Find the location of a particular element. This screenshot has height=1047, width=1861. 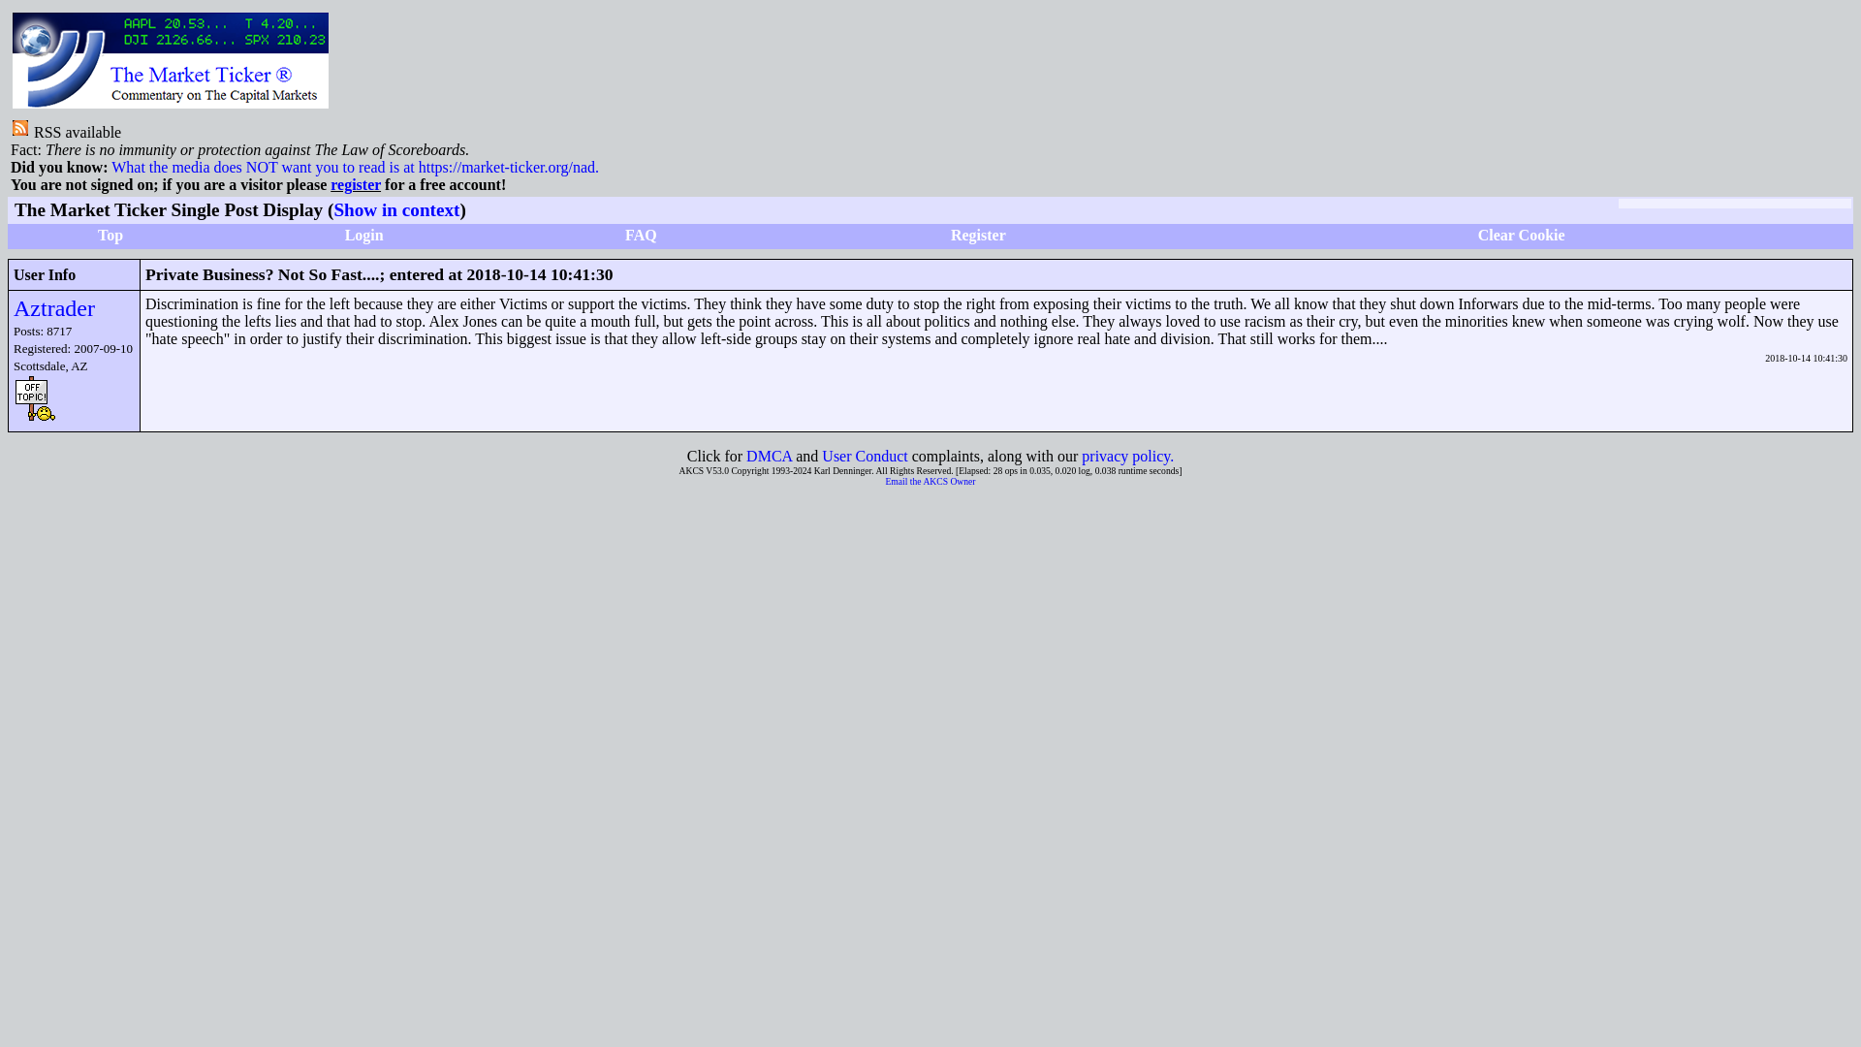

User Conduct is located at coordinates (865, 456).